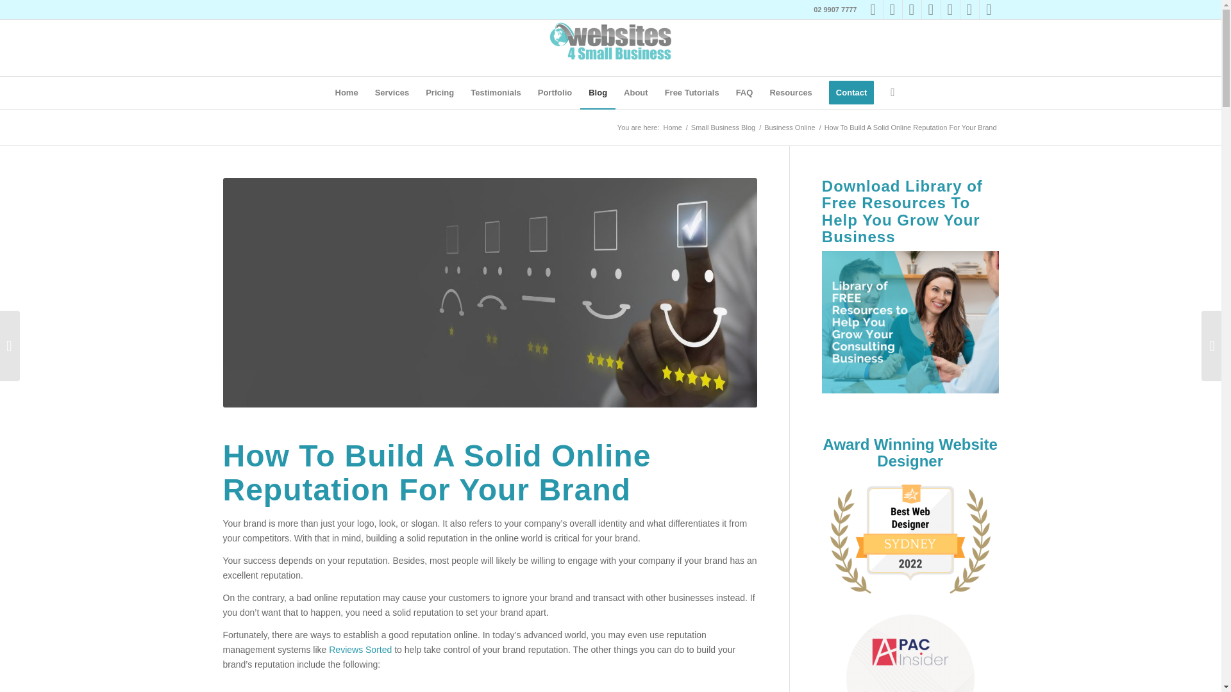 The height and width of the screenshot is (692, 1231). Describe the element at coordinates (496, 92) in the screenshot. I see `Testimonials` at that location.